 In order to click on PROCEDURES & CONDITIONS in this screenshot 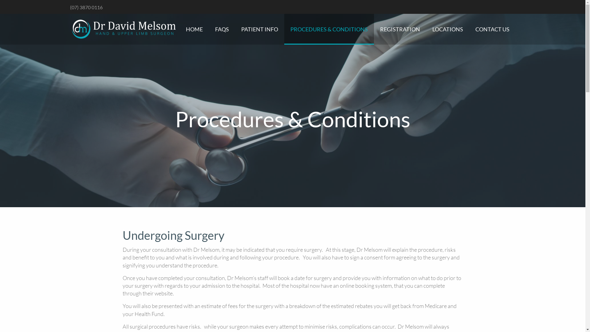, I will do `click(329, 29)`.